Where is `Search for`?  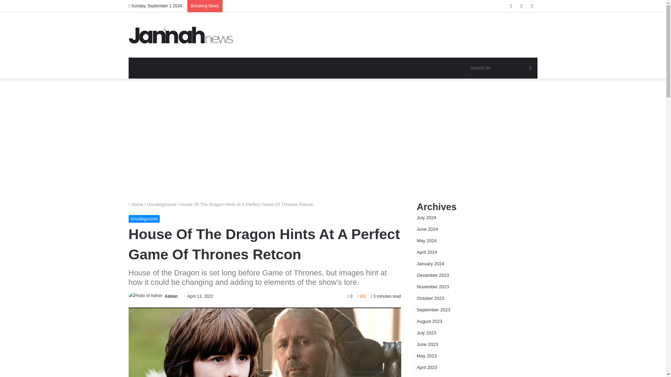 Search for is located at coordinates (502, 68).